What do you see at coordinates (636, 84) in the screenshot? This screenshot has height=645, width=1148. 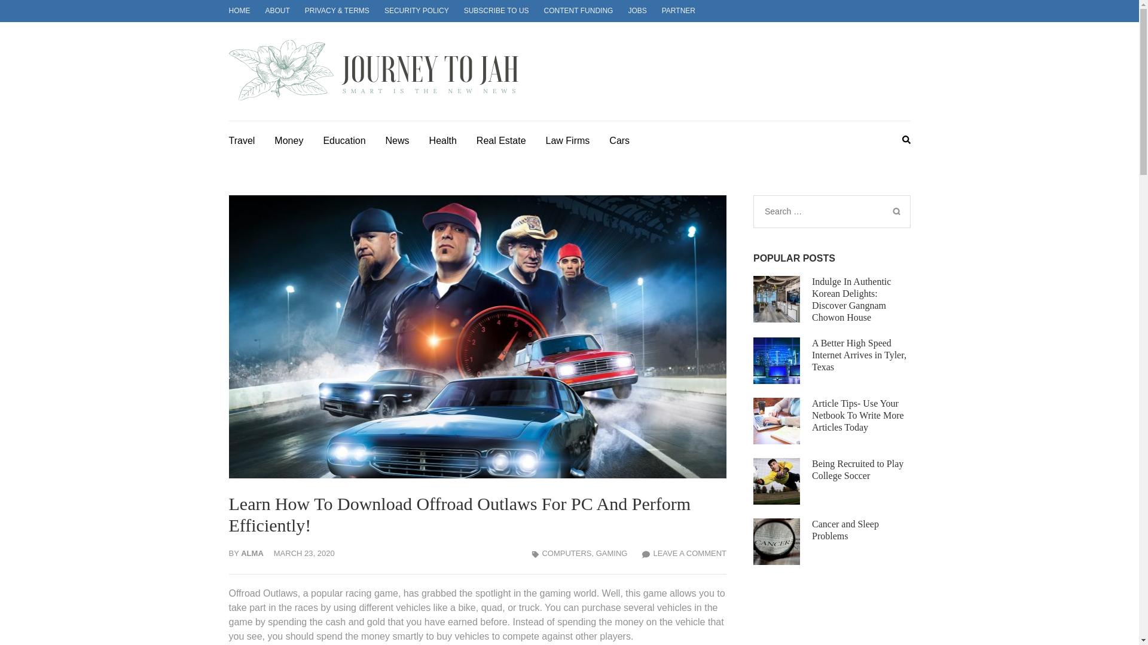 I see `JOURNEY TO JAH` at bounding box center [636, 84].